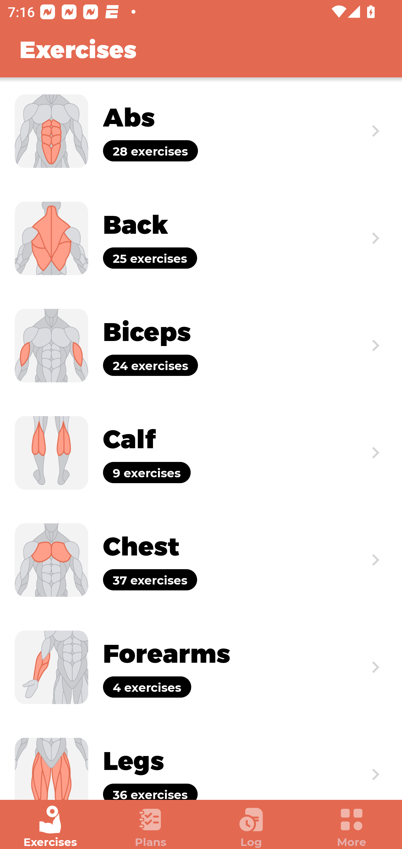  Describe the element at coordinates (201, 760) in the screenshot. I see `Exercise Legs 36 exercises` at that location.